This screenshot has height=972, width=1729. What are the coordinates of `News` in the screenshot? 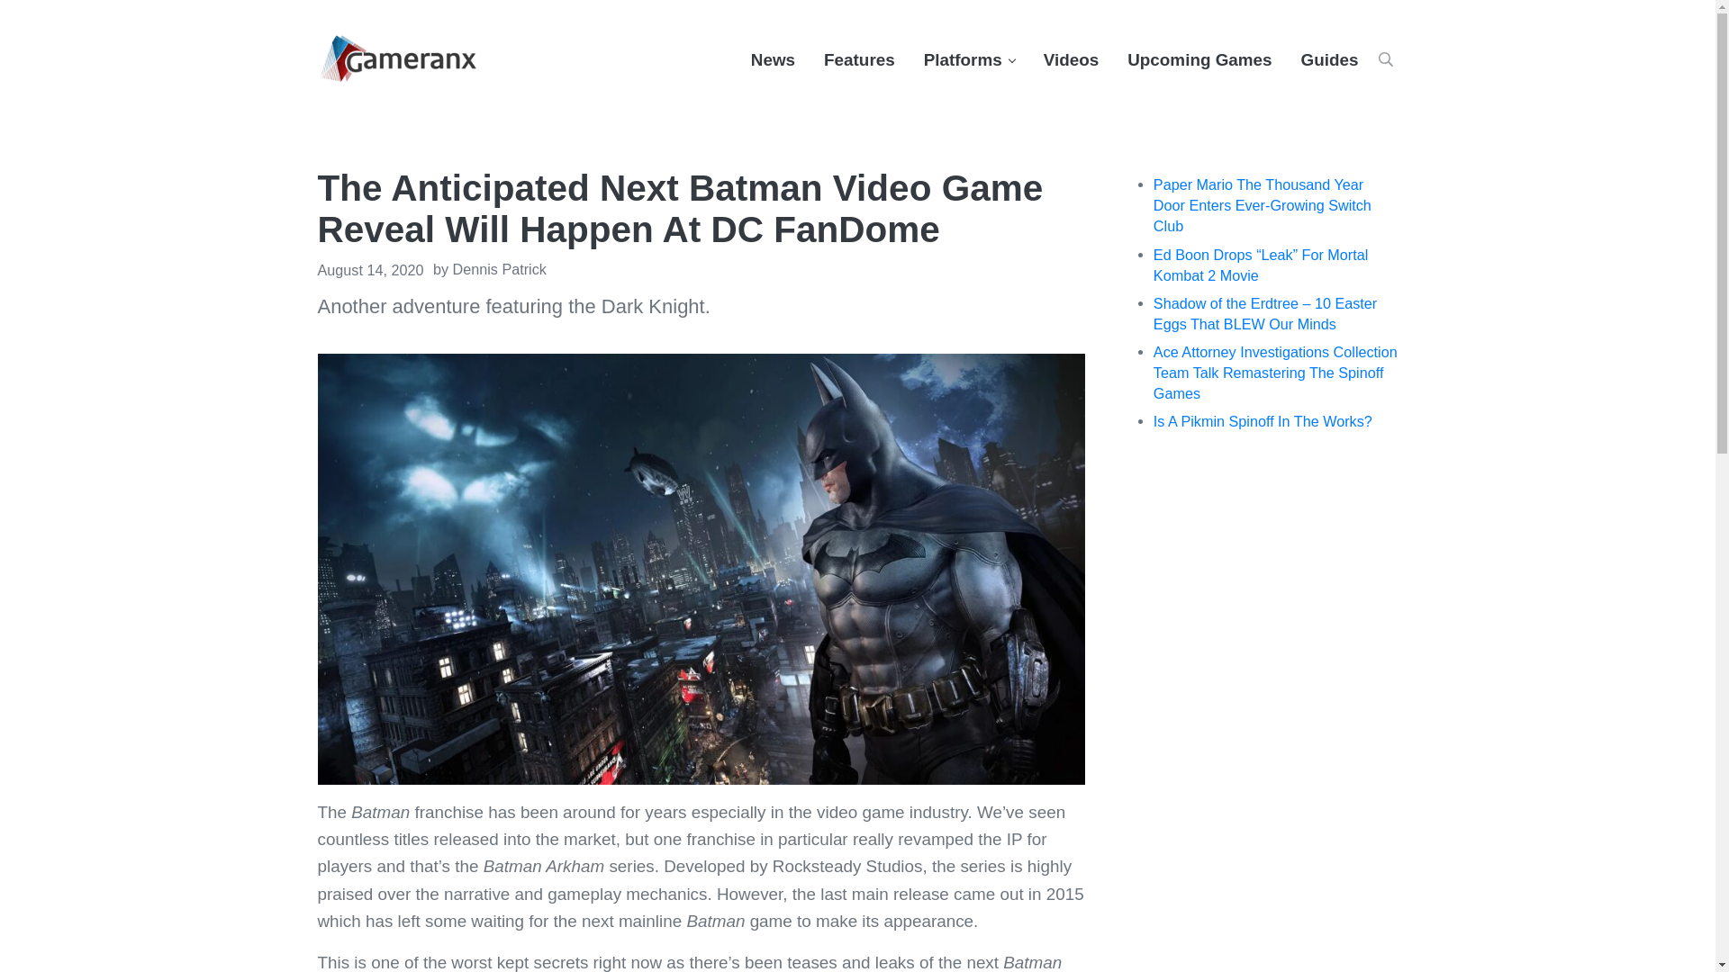 It's located at (773, 59).